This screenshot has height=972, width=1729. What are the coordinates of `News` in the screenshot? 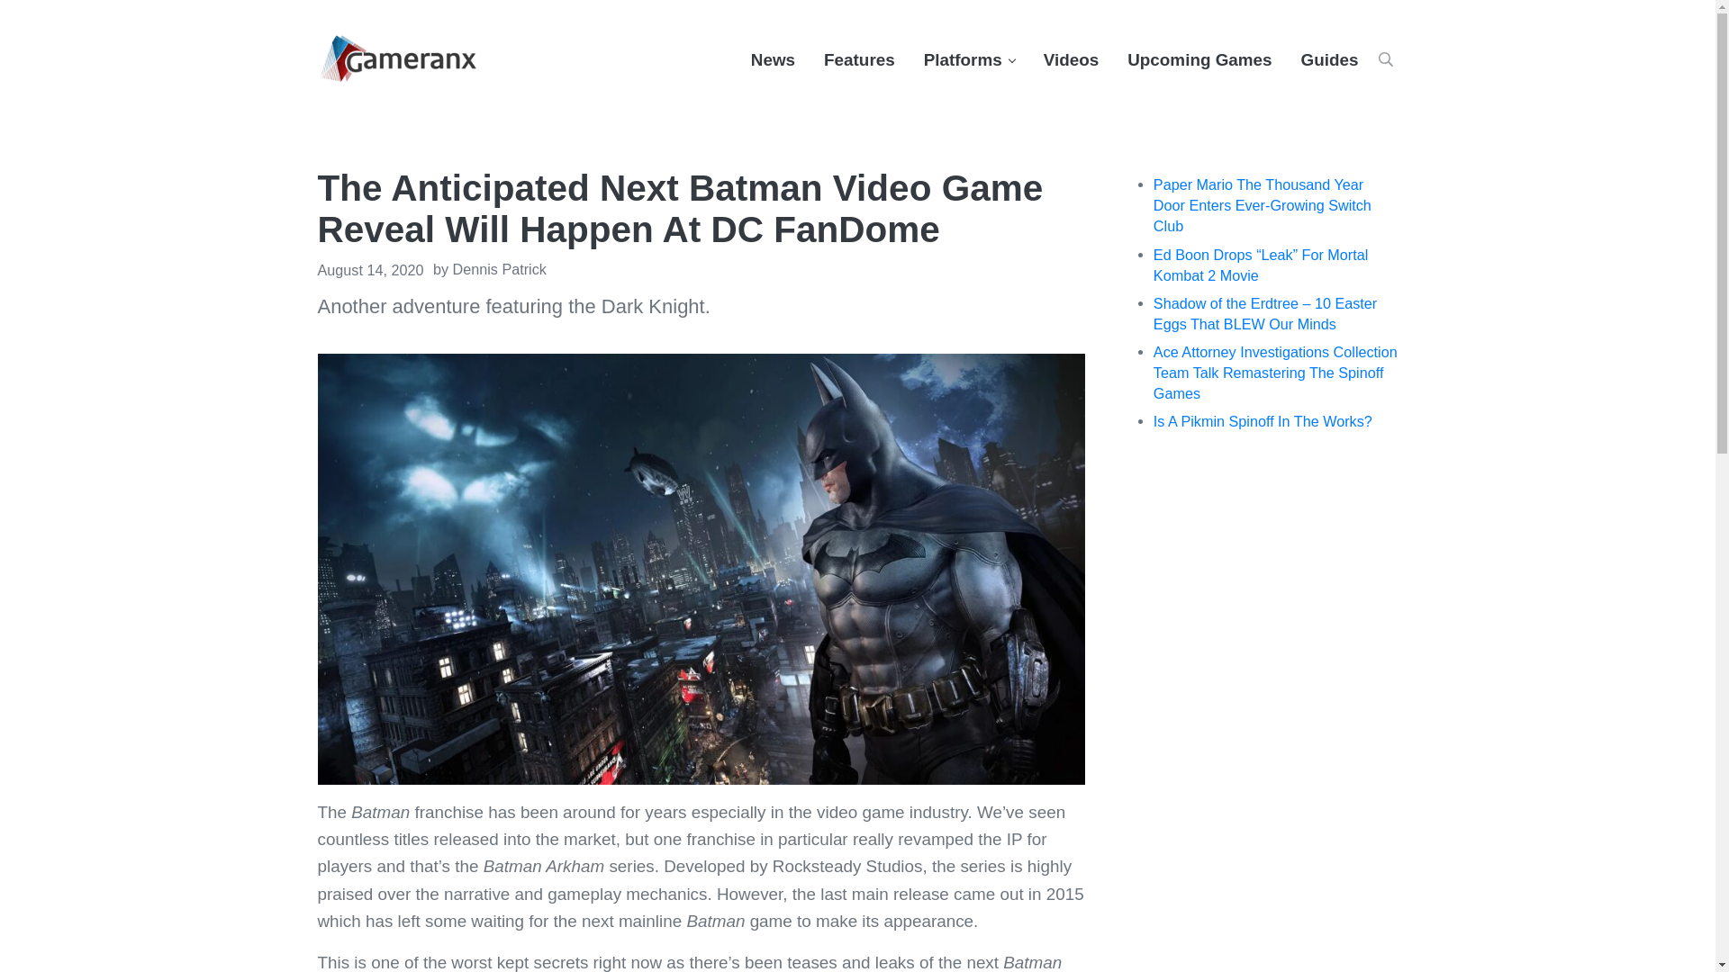 It's located at (773, 59).